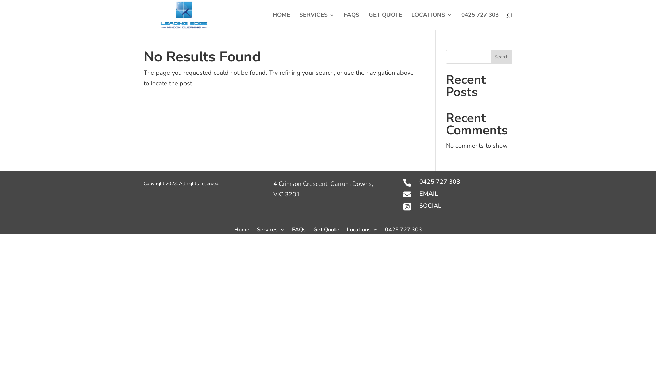 The width and height of the screenshot is (656, 369). Describe the element at coordinates (352, 21) in the screenshot. I see `FAQS` at that location.